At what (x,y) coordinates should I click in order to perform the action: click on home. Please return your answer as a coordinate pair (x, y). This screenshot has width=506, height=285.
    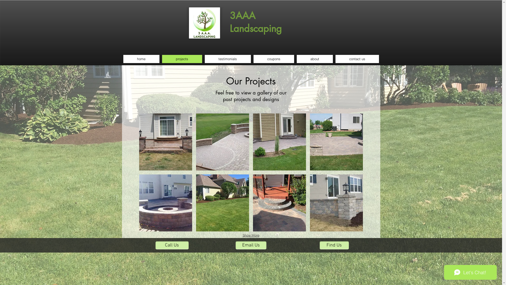
    Looking at the image, I should click on (141, 59).